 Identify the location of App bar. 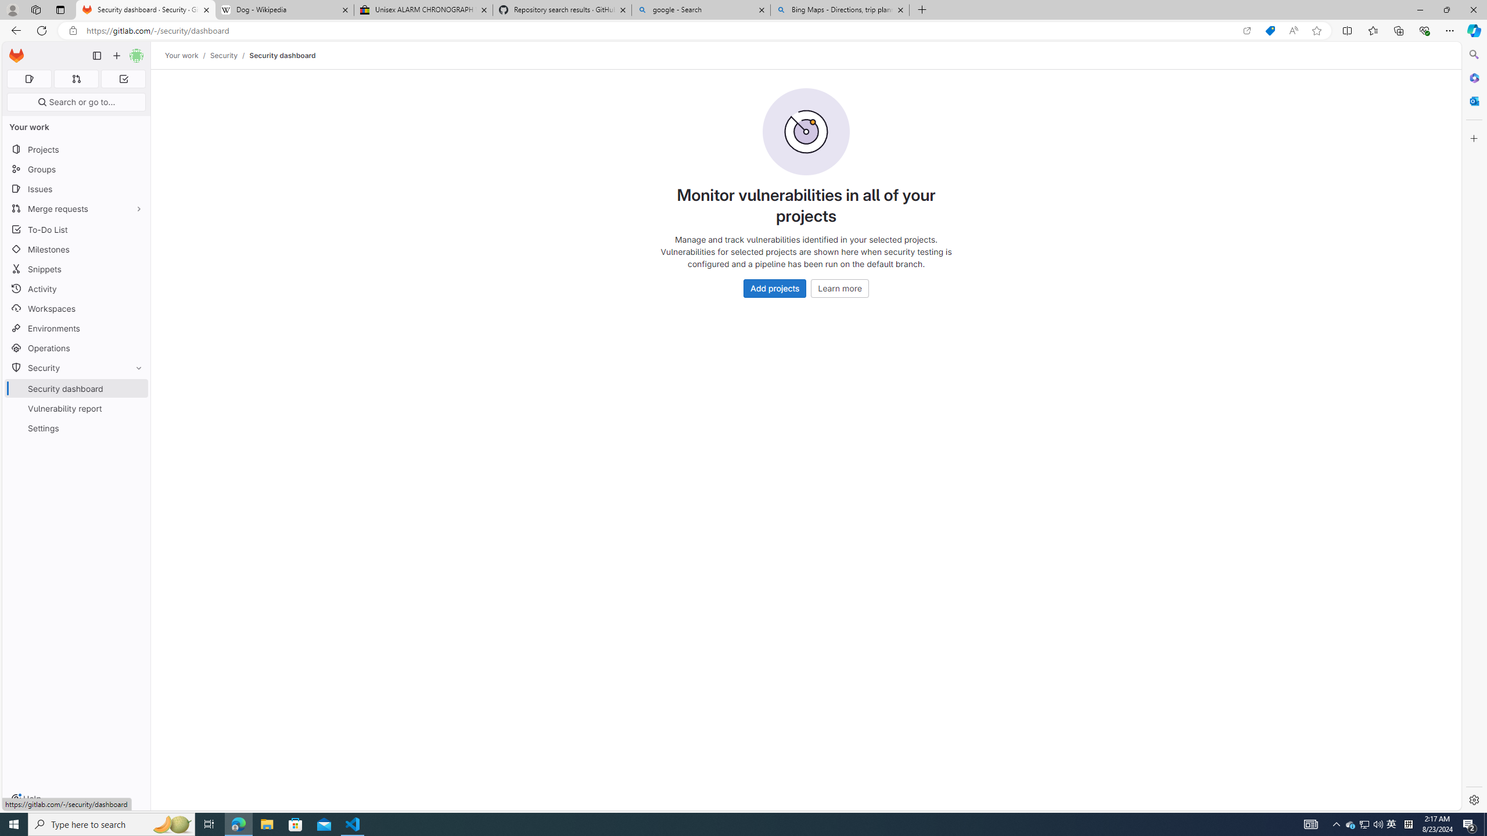
(743, 31).